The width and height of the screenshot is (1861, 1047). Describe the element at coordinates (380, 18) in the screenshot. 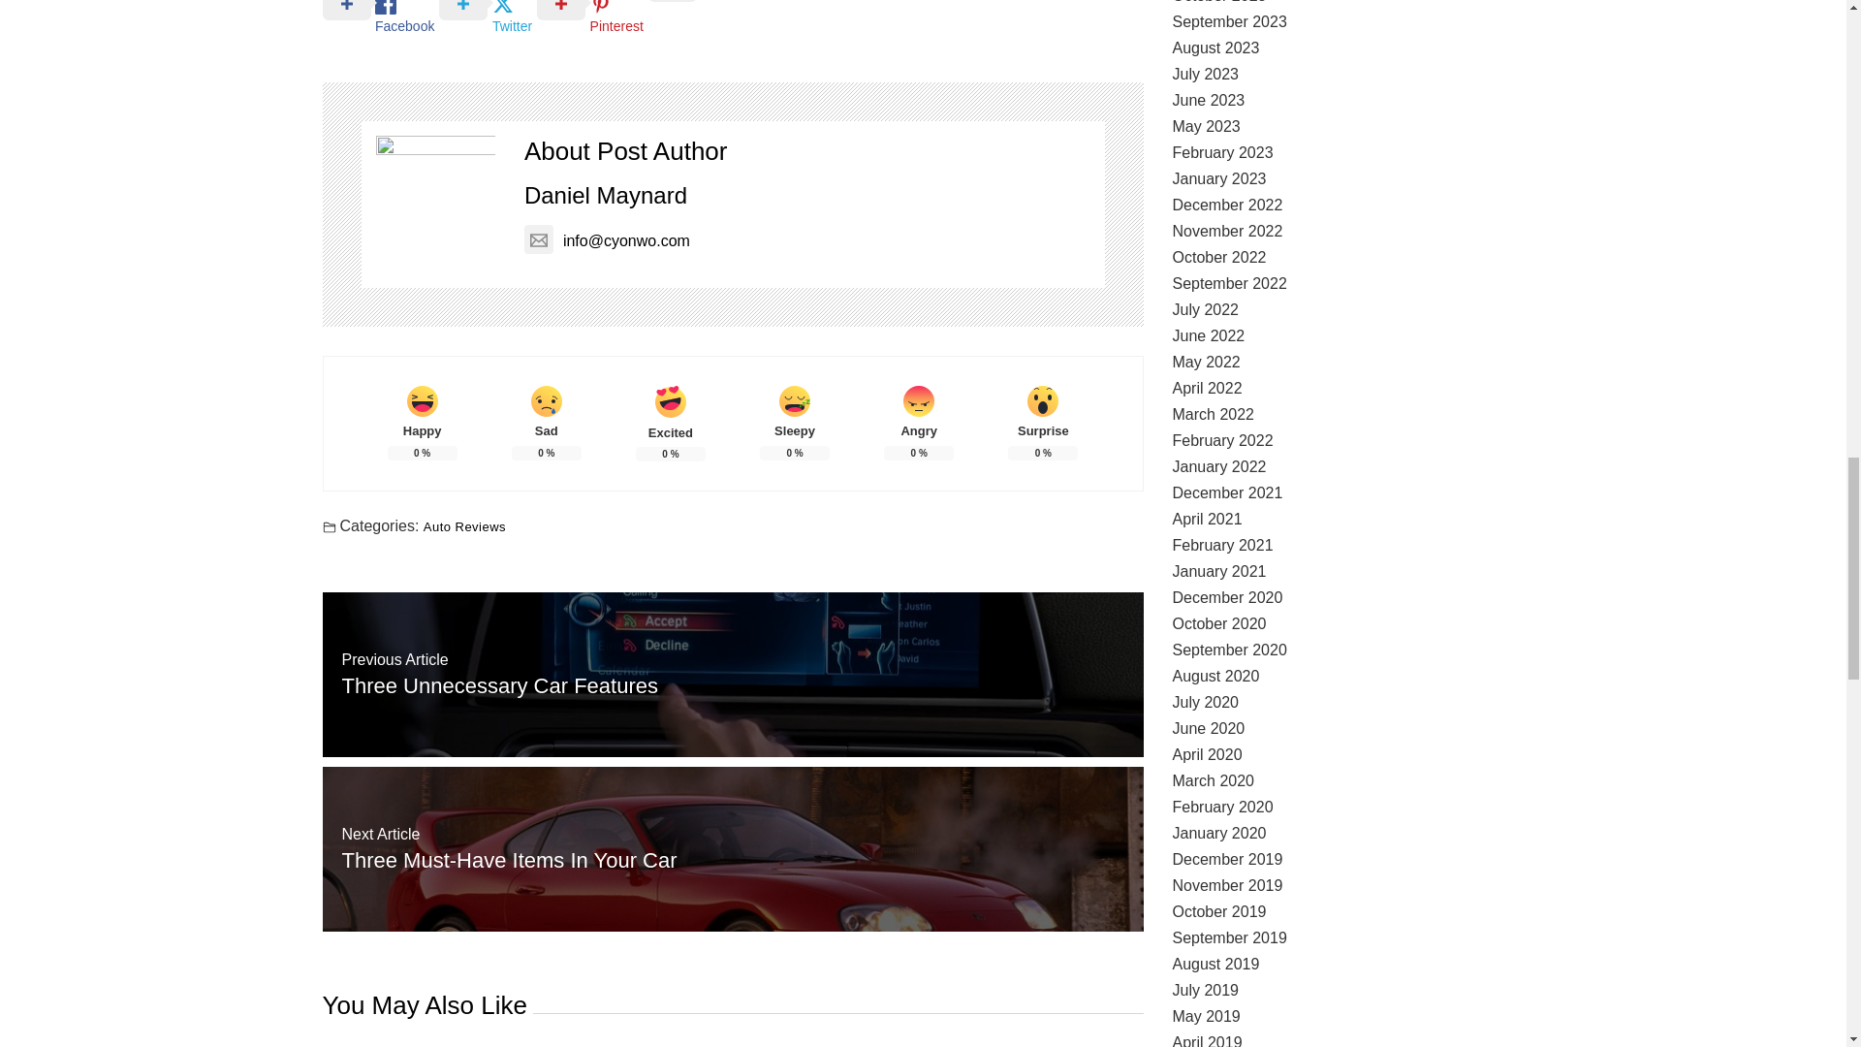

I see `Facebook` at that location.